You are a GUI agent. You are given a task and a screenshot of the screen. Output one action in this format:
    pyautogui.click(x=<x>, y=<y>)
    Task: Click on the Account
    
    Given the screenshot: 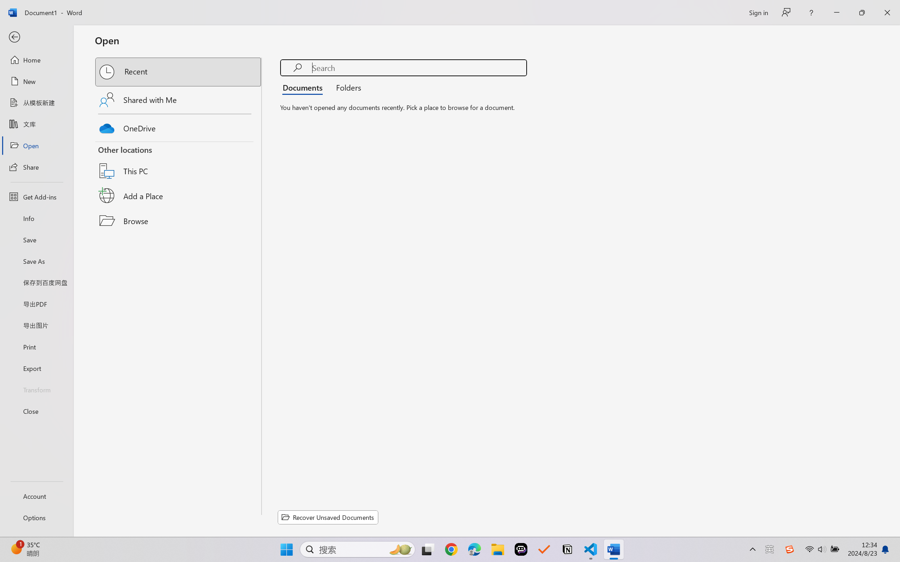 What is the action you would take?
    pyautogui.click(x=37, y=496)
    